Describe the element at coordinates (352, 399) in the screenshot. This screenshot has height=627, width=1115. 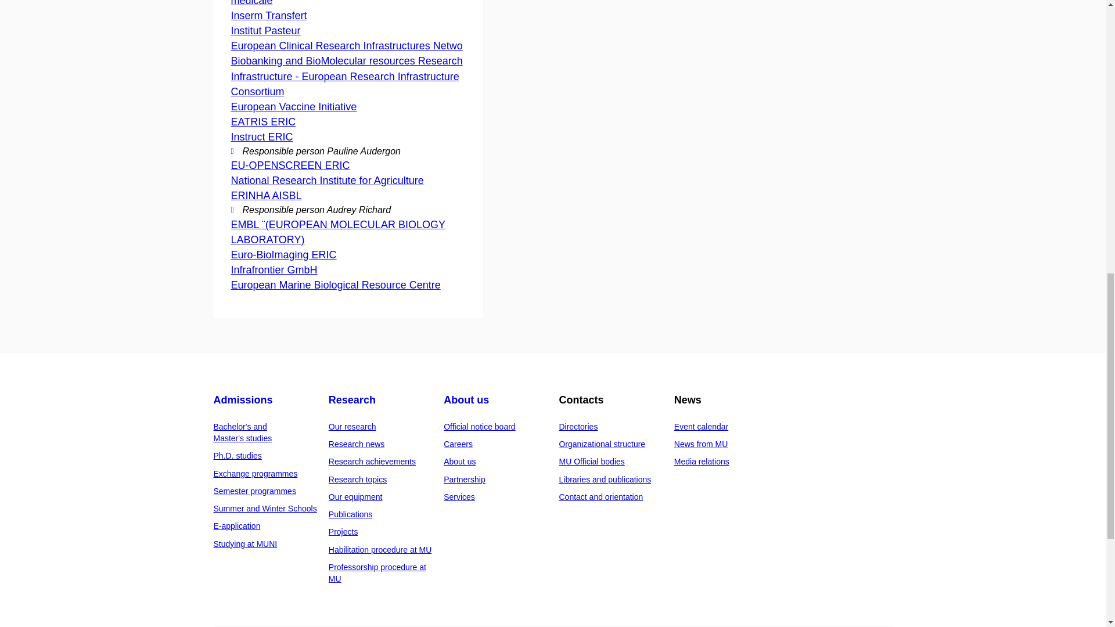
I see `Research` at that location.